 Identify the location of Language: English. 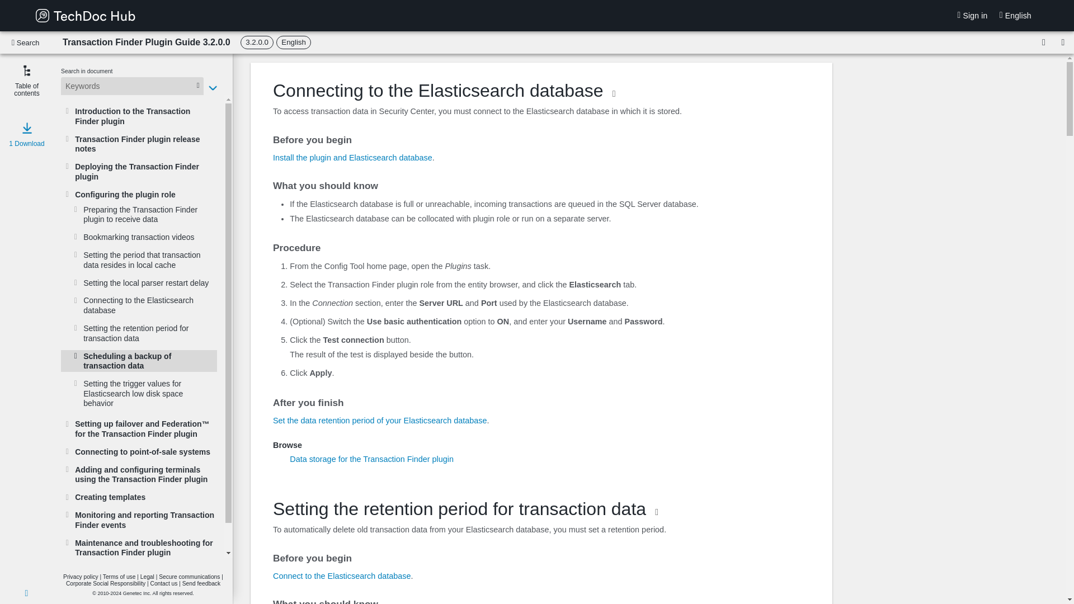
(293, 42).